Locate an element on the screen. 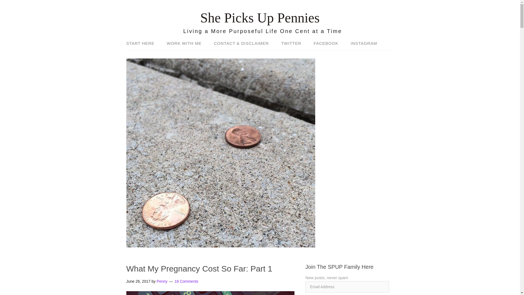 The height and width of the screenshot is (295, 524). 18 Comments is located at coordinates (186, 281).